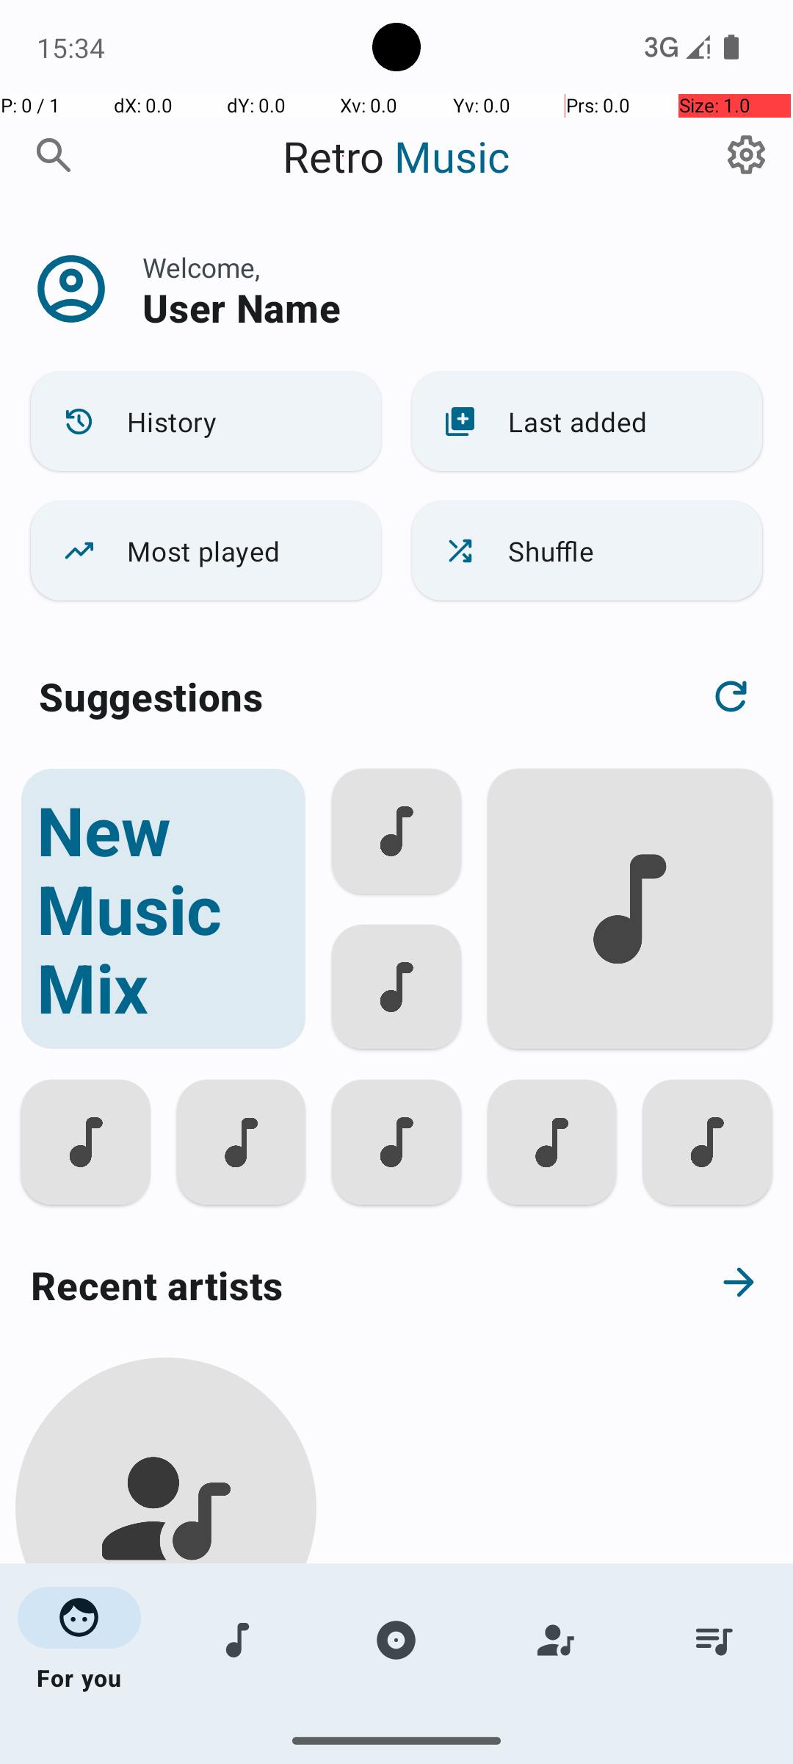  I want to click on Recent albums, so click(342, 1752).